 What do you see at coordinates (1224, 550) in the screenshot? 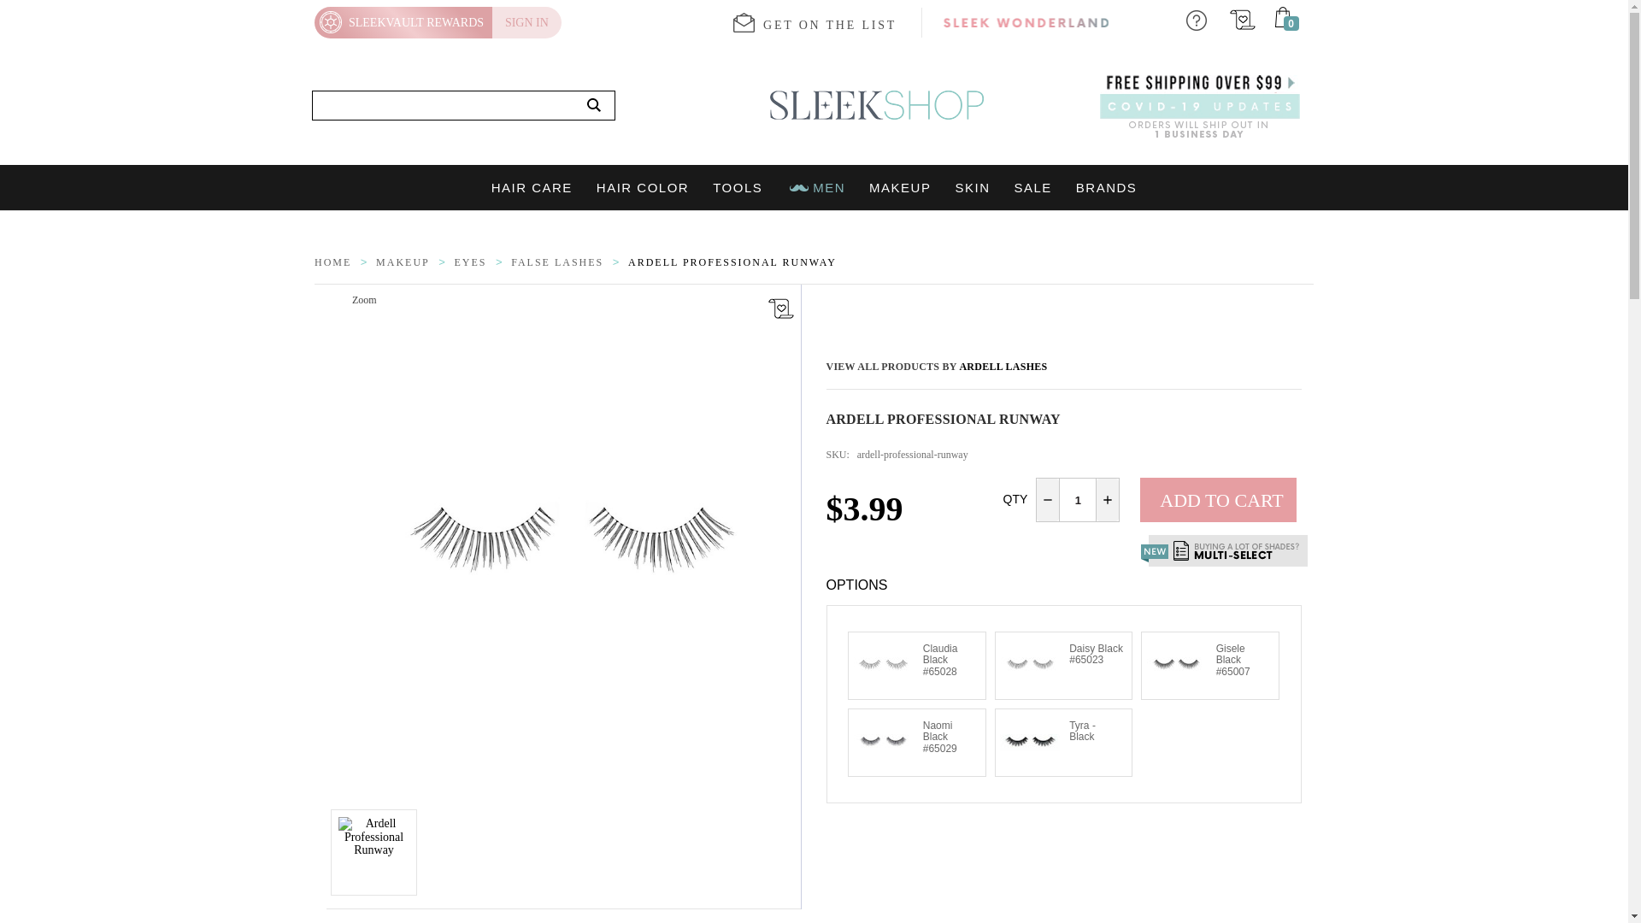
I see `Bulk Order` at bounding box center [1224, 550].